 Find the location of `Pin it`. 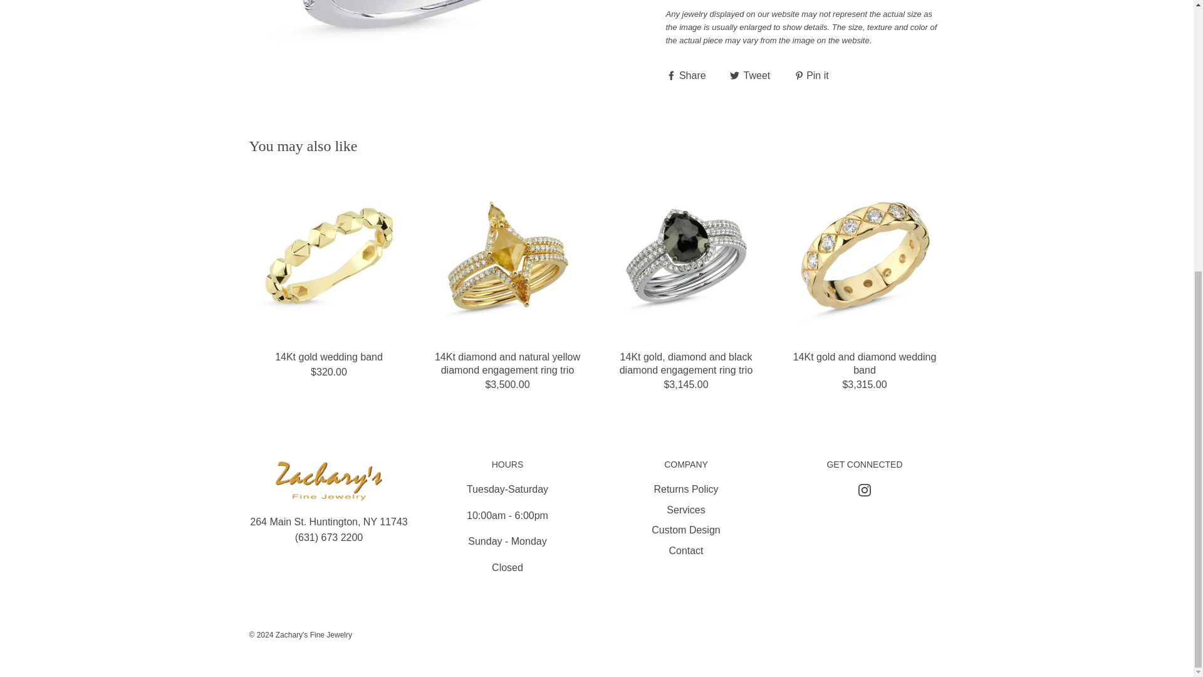

Pin it is located at coordinates (811, 75).